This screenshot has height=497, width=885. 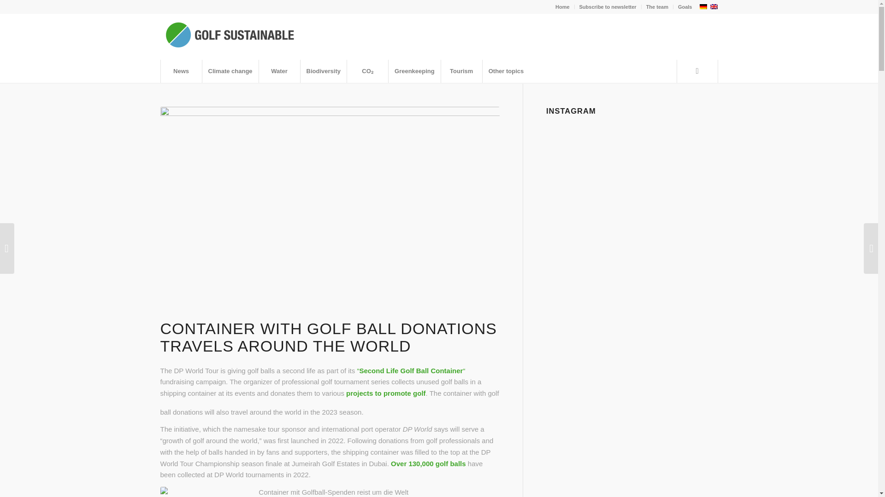 What do you see at coordinates (685, 7) in the screenshot?
I see `Goals` at bounding box center [685, 7].